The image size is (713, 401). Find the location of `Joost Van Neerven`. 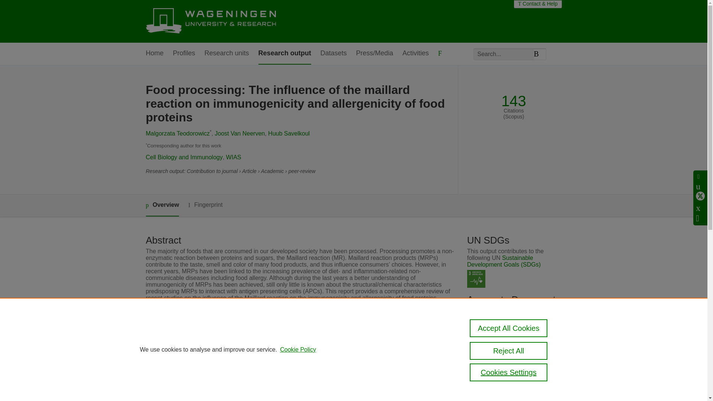

Joost Van Neerven is located at coordinates (239, 134).